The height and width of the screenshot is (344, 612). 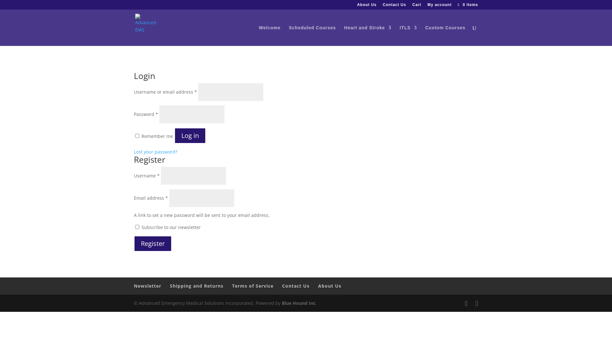 I want to click on Scheduled Courses, so click(x=312, y=36).